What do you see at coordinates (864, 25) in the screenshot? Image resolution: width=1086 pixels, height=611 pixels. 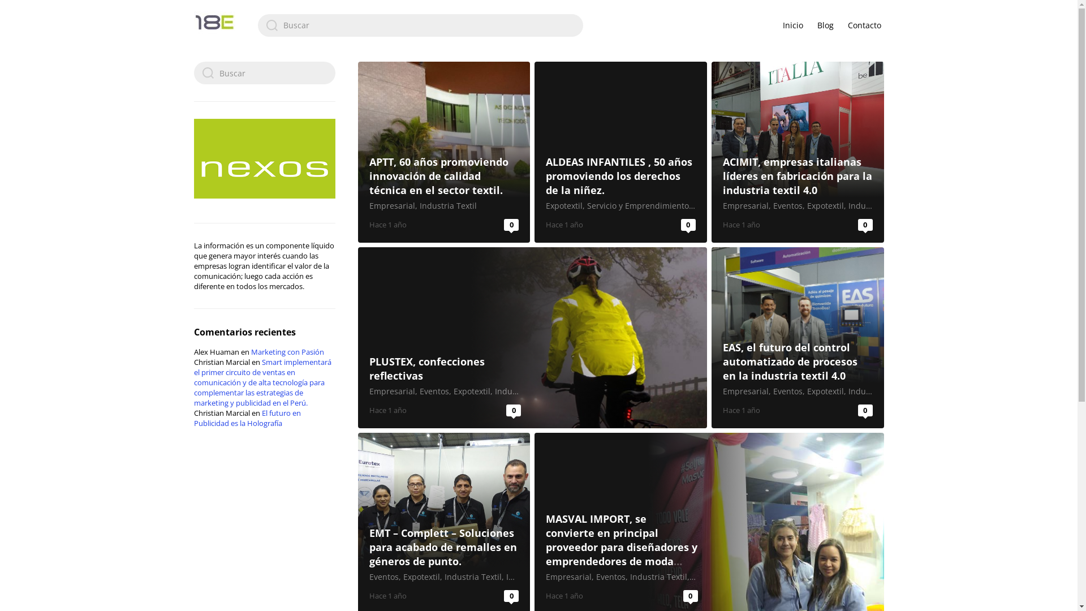 I see `Contacto` at bounding box center [864, 25].